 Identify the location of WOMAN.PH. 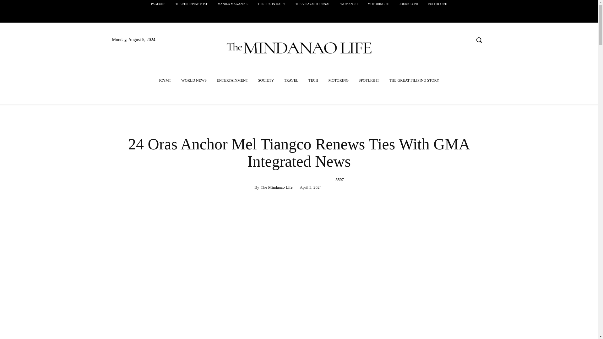
(349, 4).